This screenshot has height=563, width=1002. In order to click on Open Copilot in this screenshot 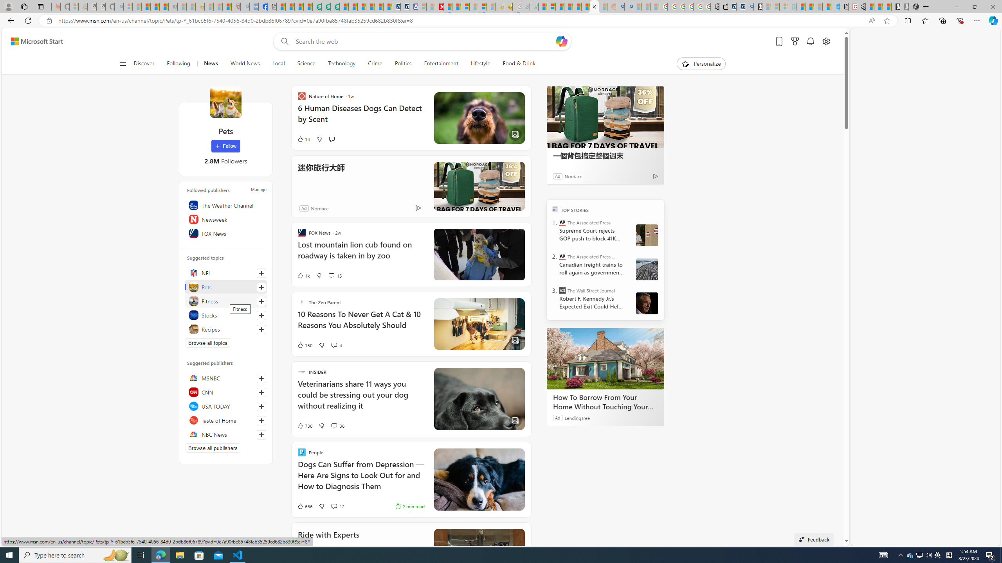, I will do `click(561, 41)`.